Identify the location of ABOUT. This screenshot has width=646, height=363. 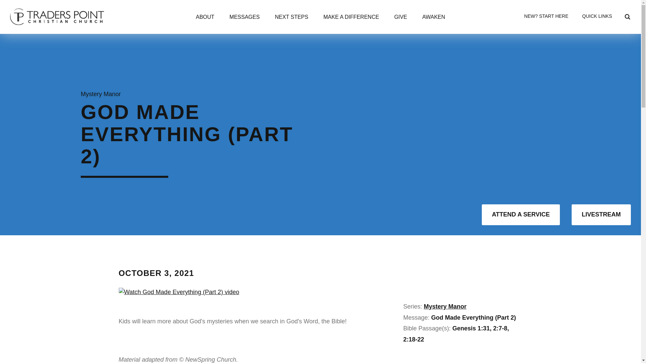
(205, 18).